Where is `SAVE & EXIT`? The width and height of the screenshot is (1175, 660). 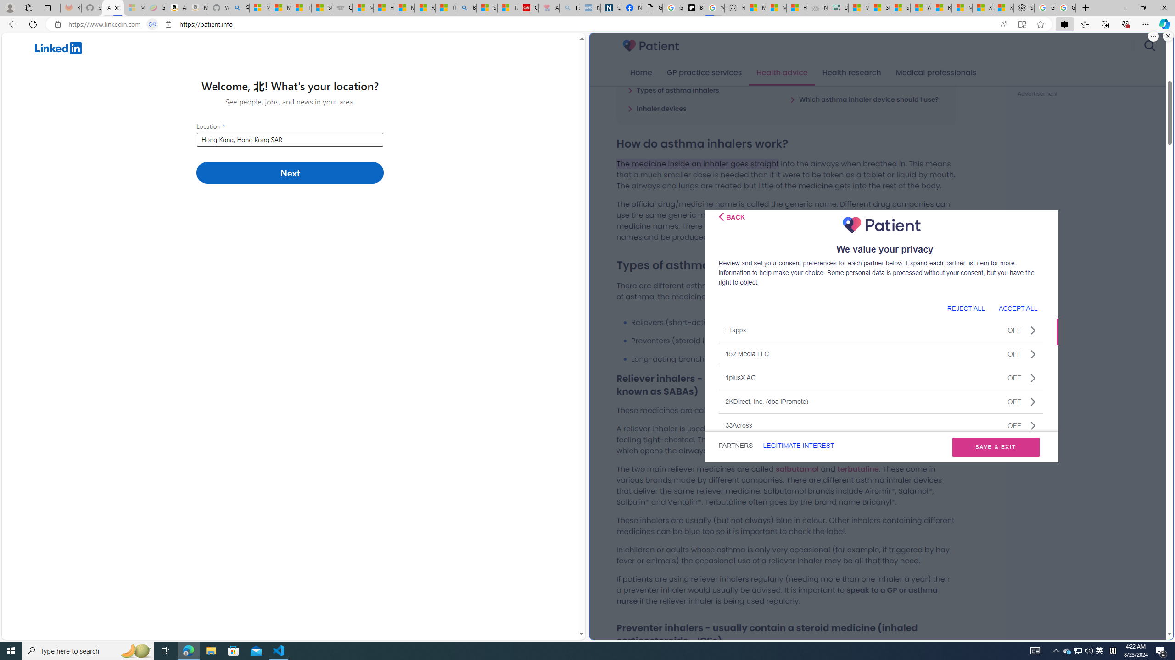
SAVE & EXIT is located at coordinates (996, 447).